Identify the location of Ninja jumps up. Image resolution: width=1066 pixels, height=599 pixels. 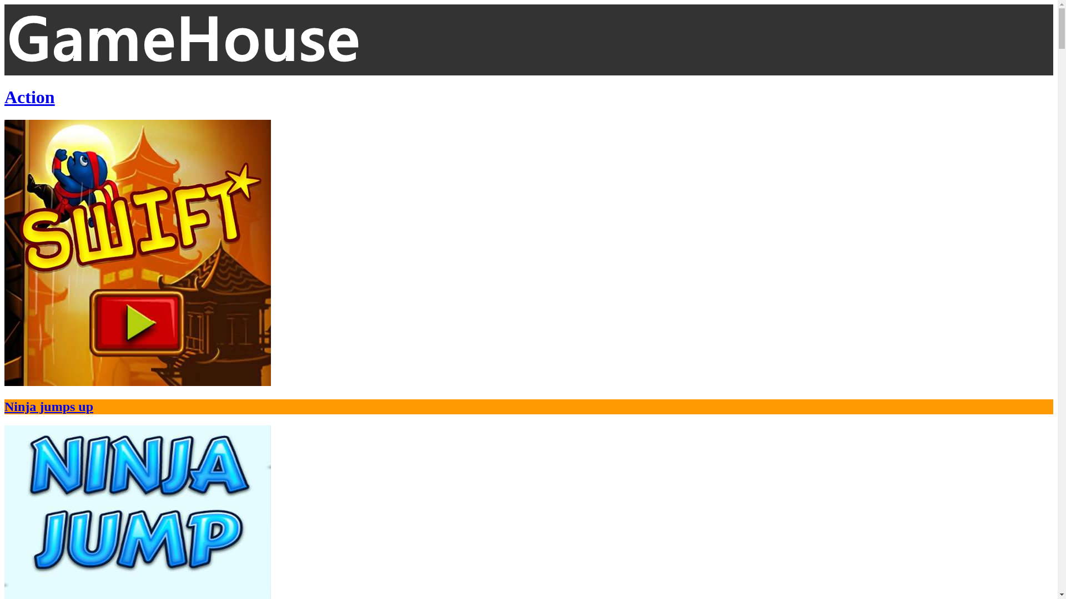
(529, 267).